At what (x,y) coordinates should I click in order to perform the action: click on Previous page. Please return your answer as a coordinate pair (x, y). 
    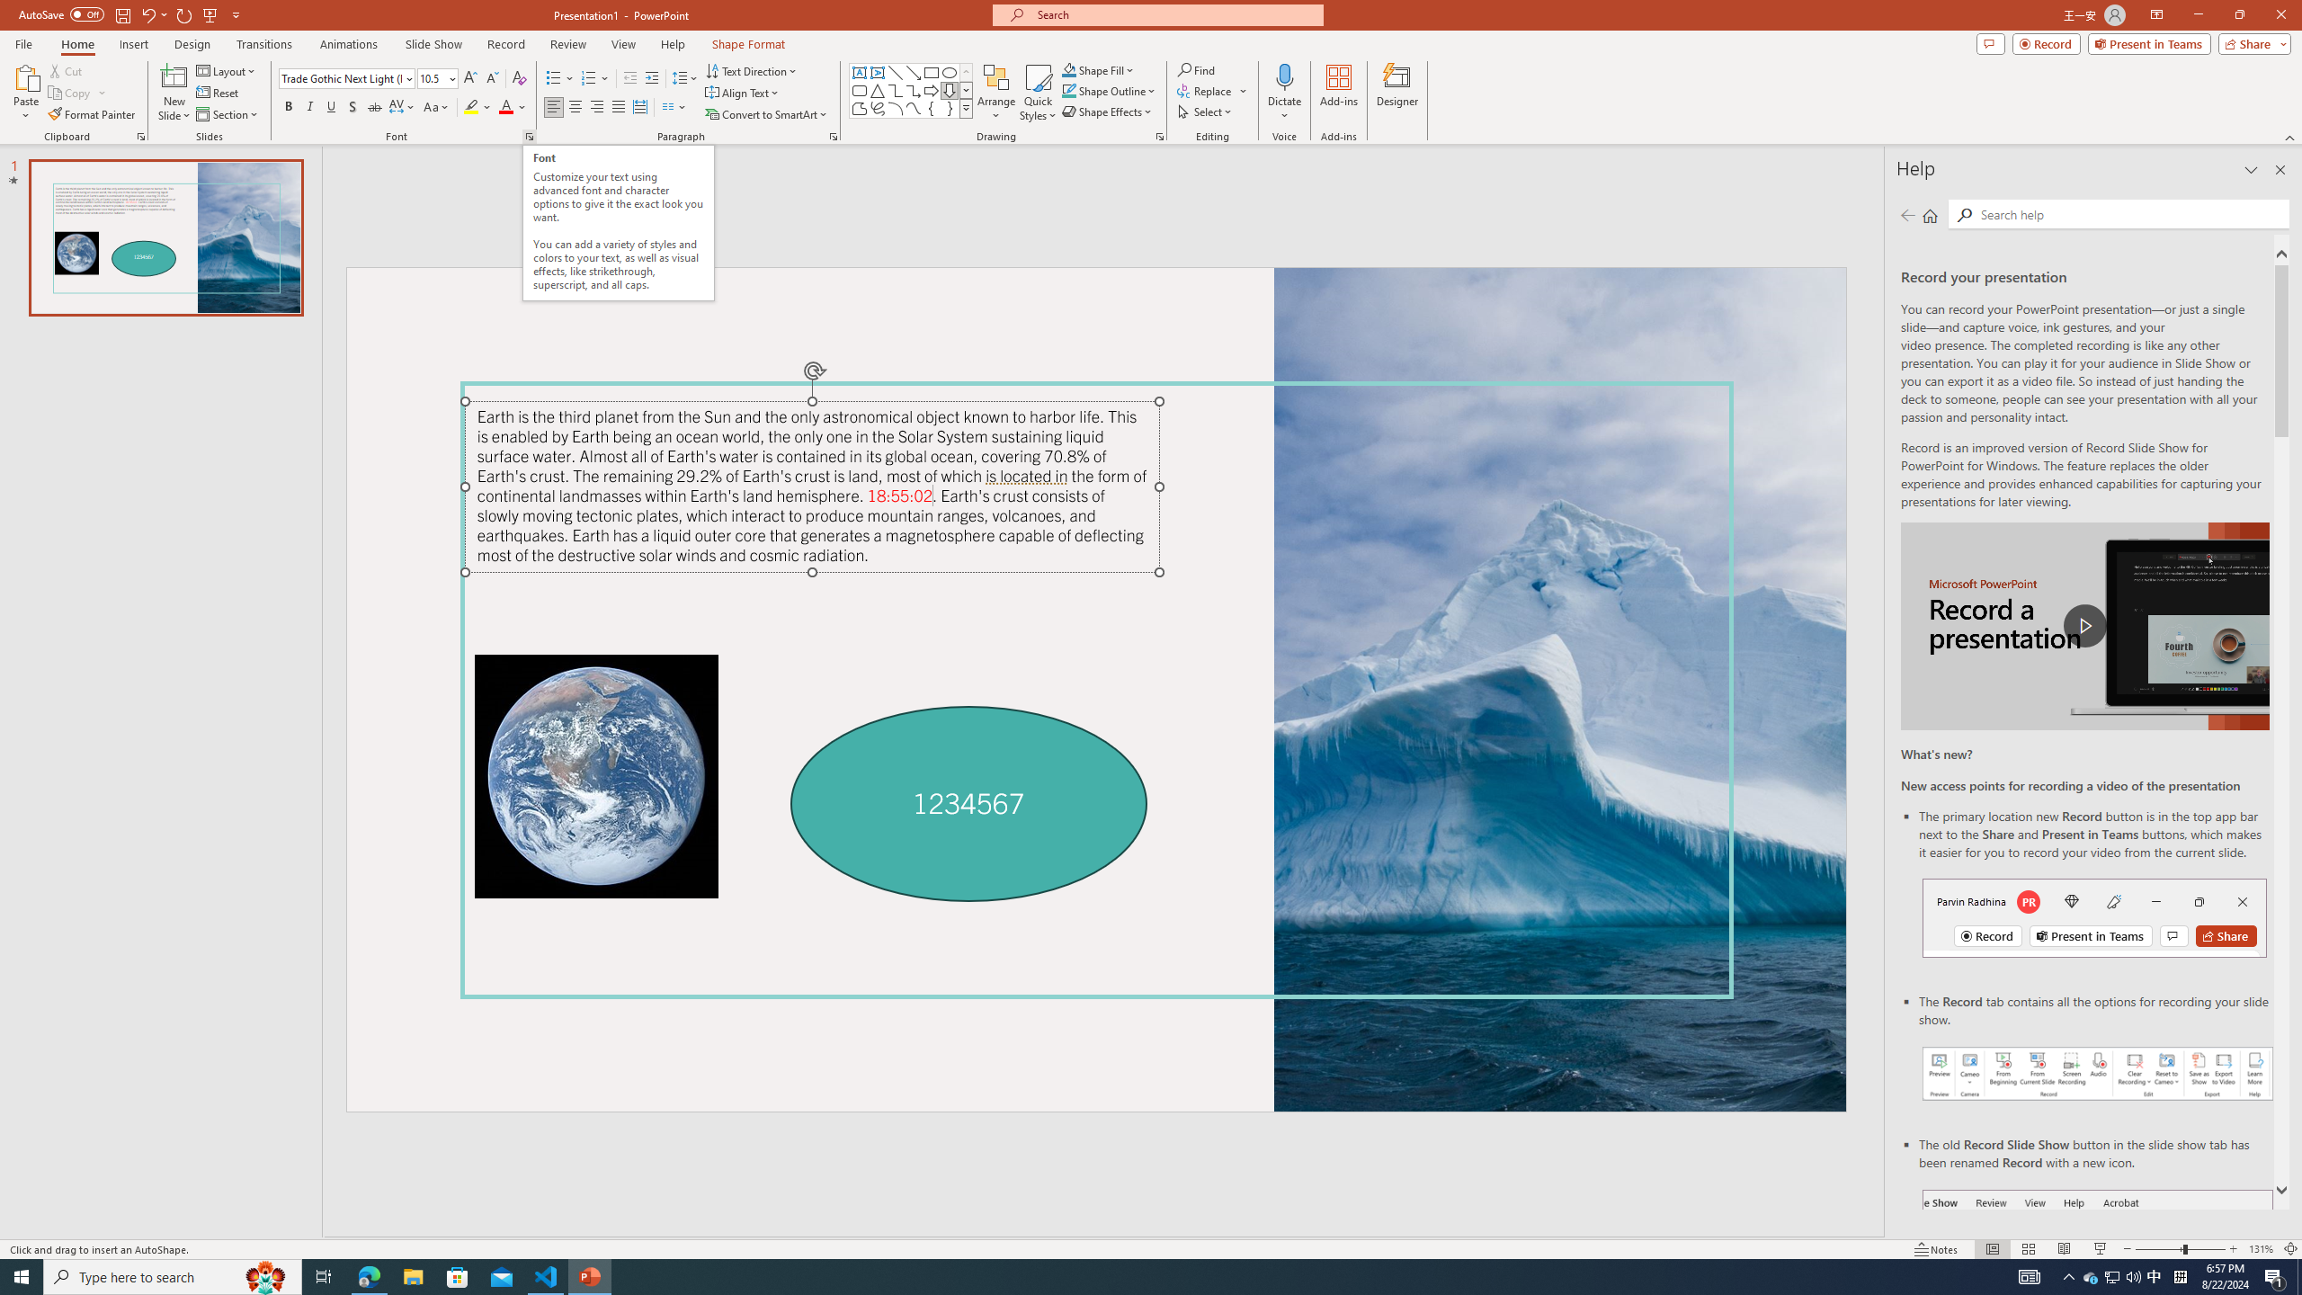
    Looking at the image, I should click on (1908, 215).